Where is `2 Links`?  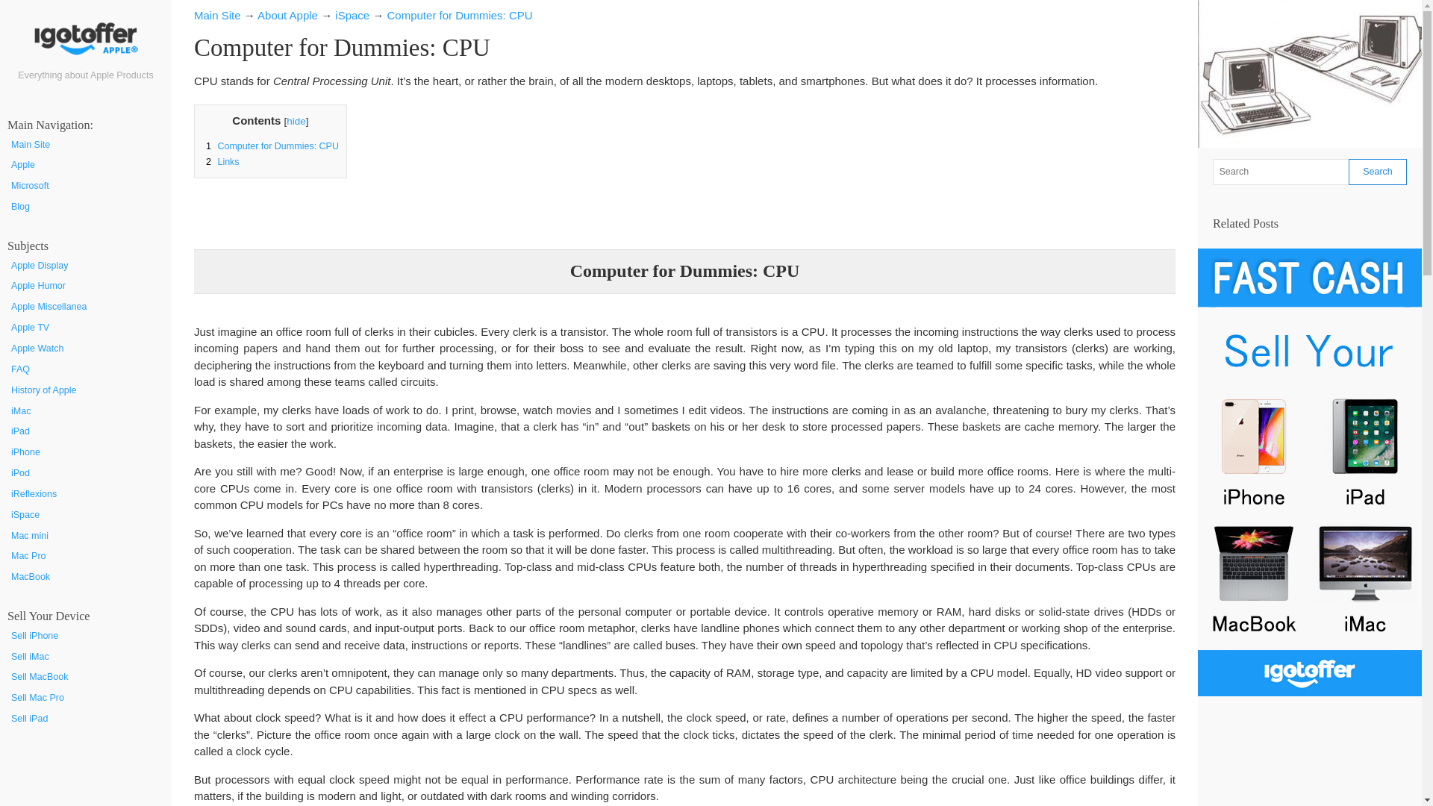 2 Links is located at coordinates (220, 161).